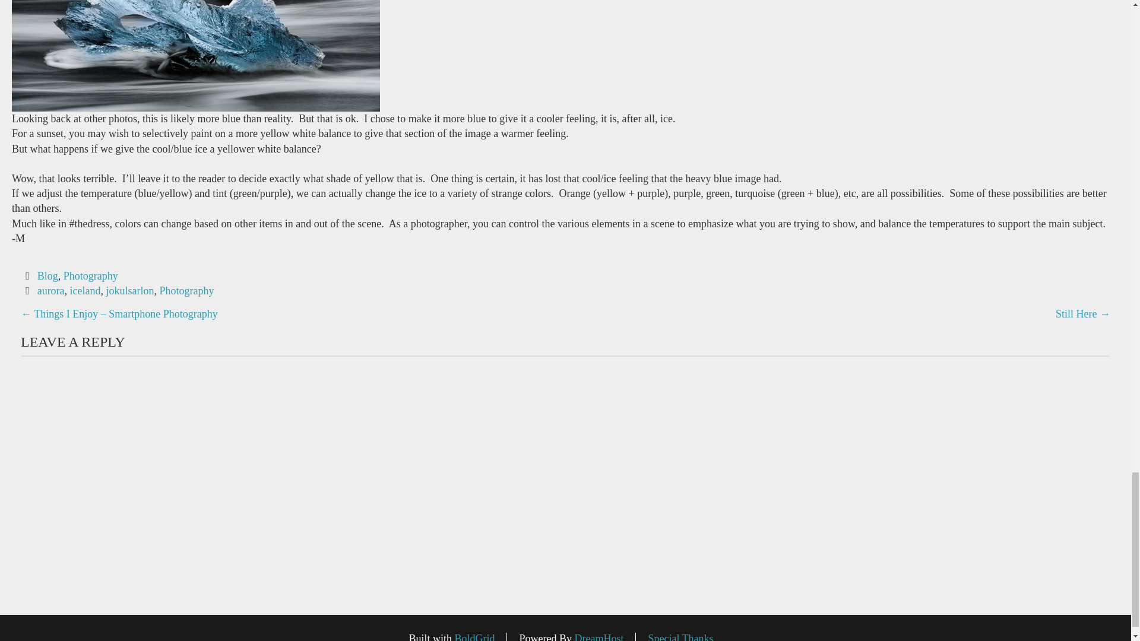 The height and width of the screenshot is (641, 1140). What do you see at coordinates (47, 275) in the screenshot?
I see `Blog` at bounding box center [47, 275].